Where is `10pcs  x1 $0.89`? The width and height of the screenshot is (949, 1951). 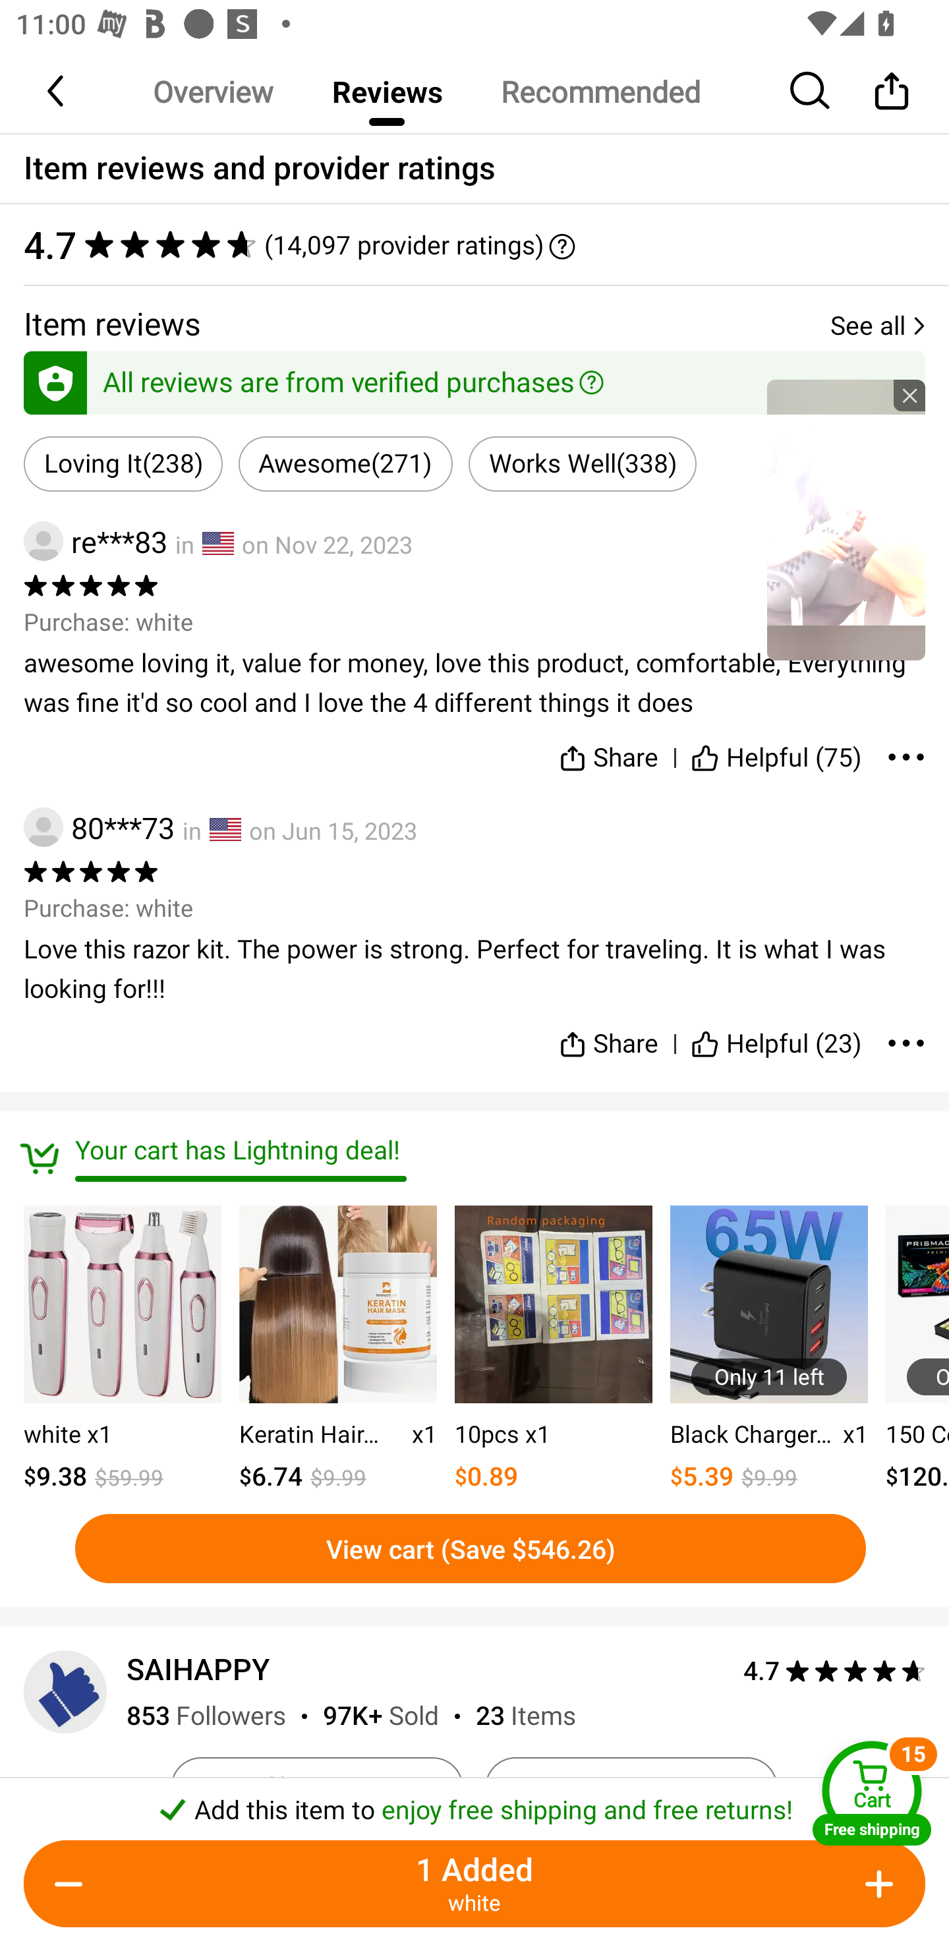
10pcs  x1 $0.89 is located at coordinates (554, 1350).